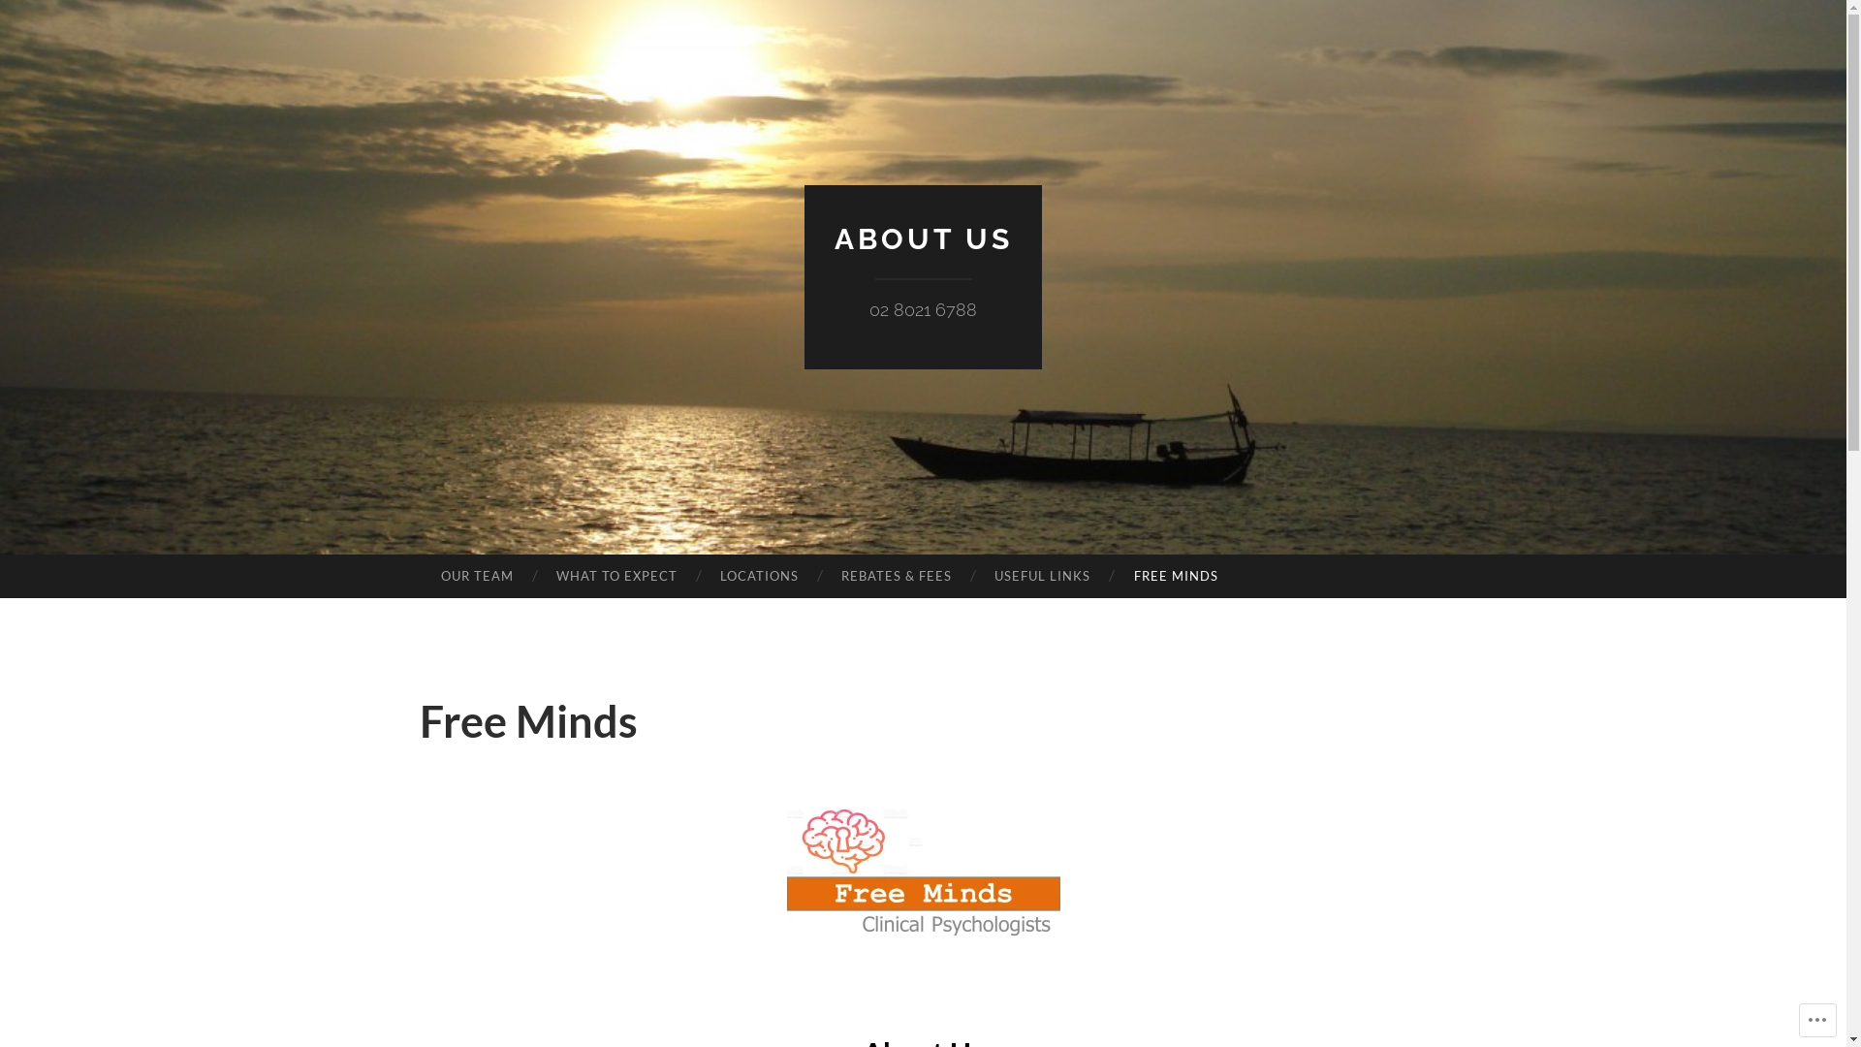 This screenshot has width=1861, height=1047. Describe the element at coordinates (477, 577) in the screenshot. I see `OUR TEAM` at that location.